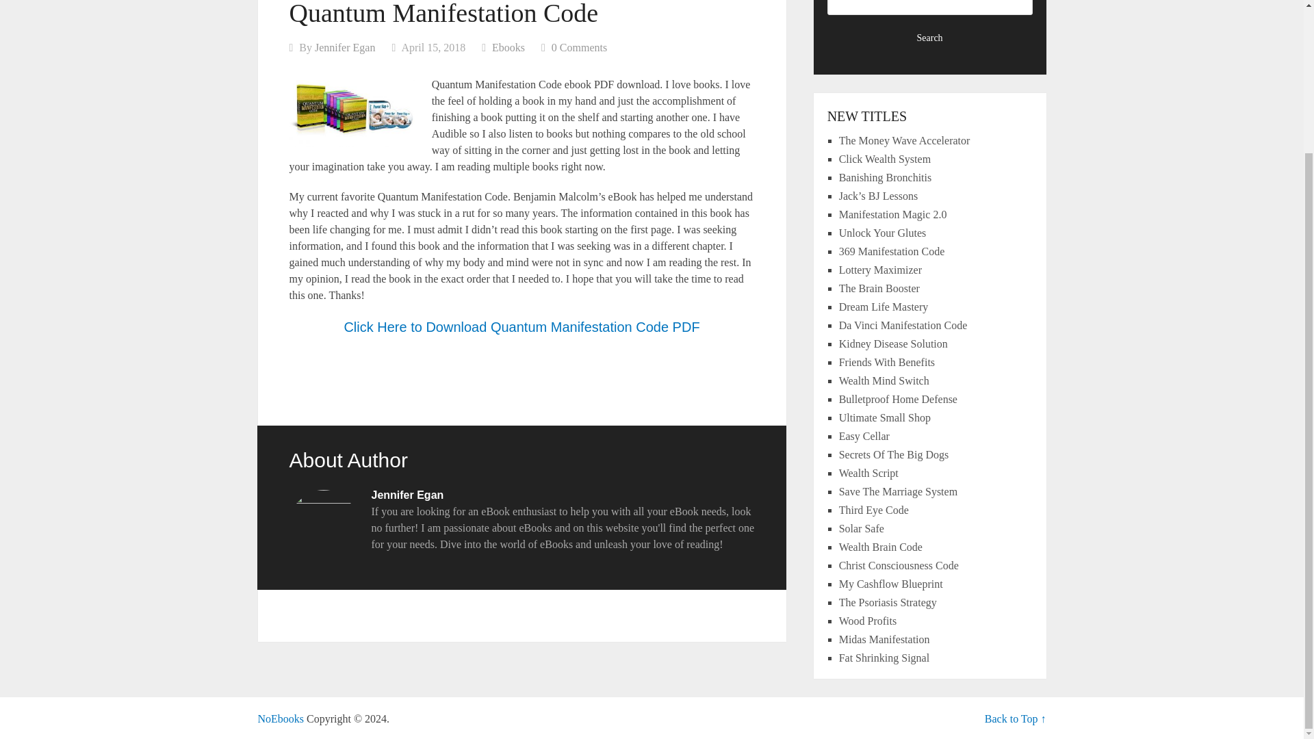  I want to click on Dream Life Mastery, so click(884, 307).